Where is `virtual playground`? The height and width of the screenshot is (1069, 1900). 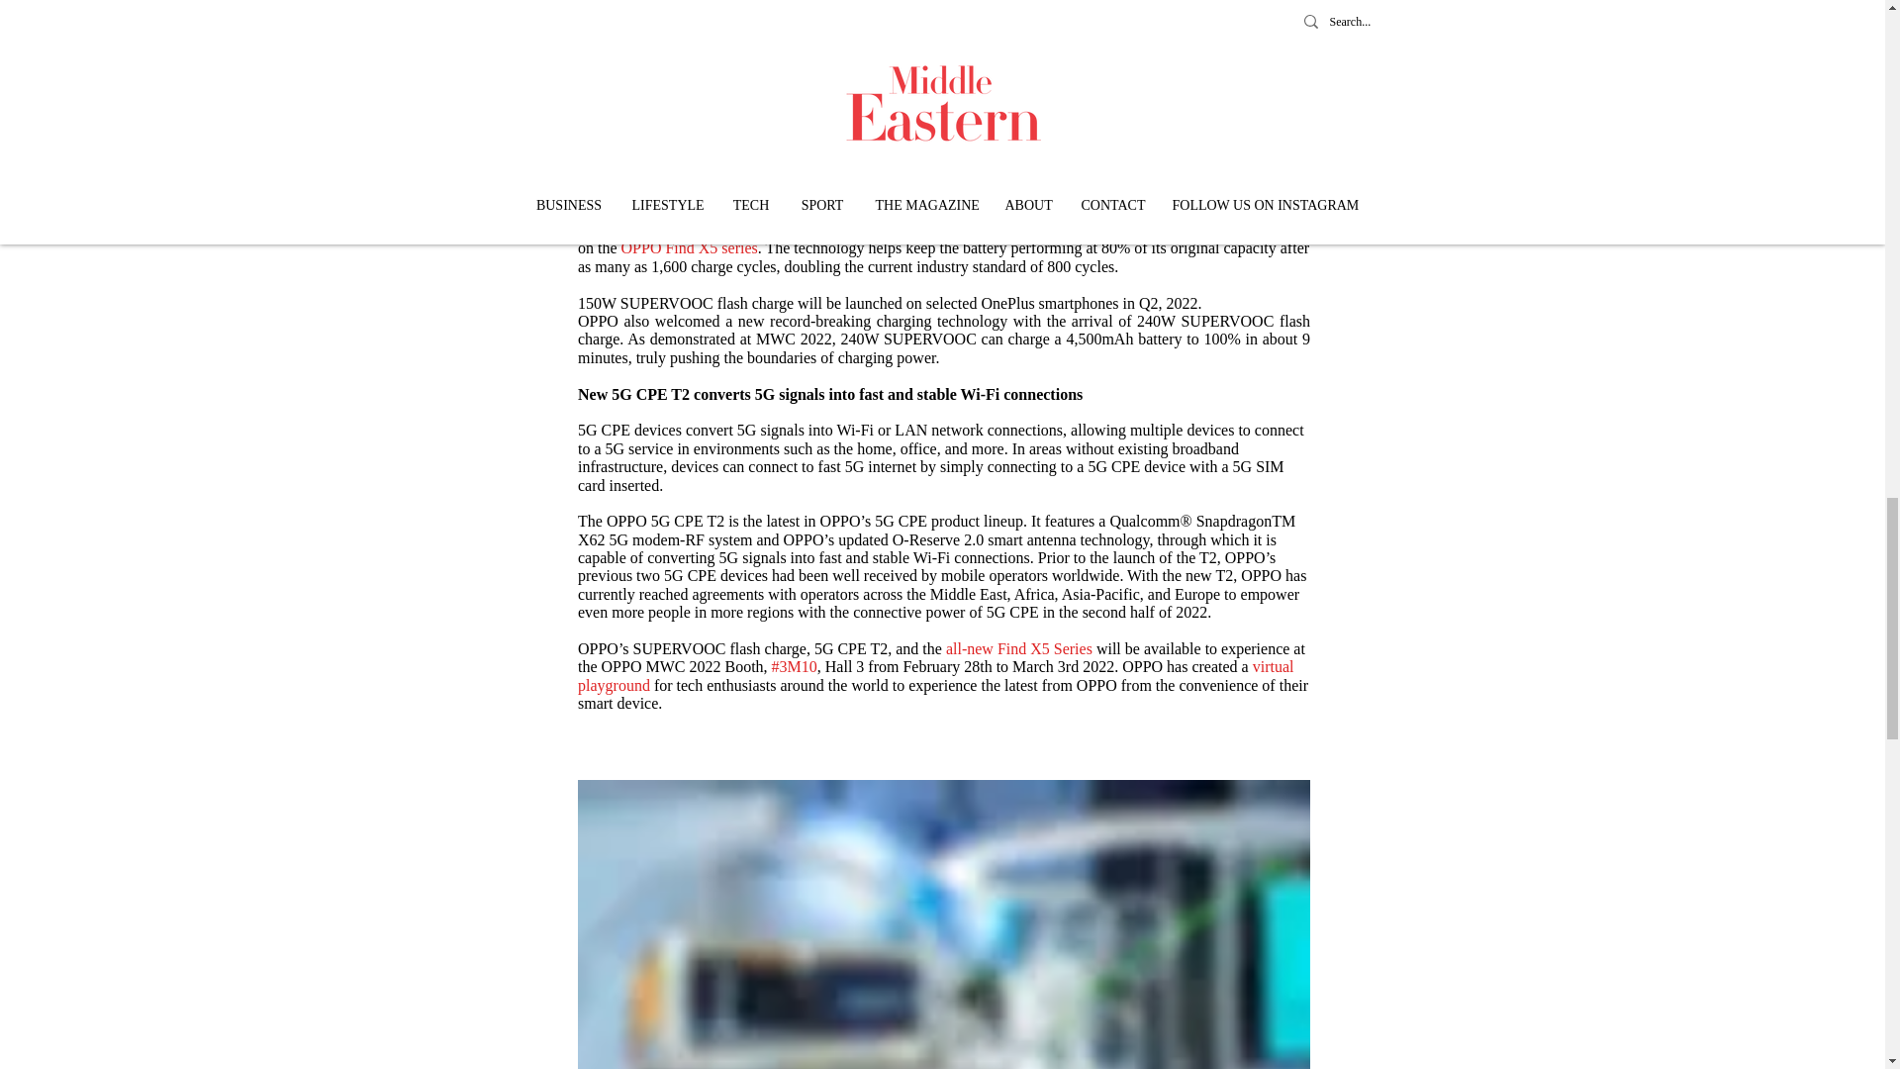 virtual playground is located at coordinates (937, 675).